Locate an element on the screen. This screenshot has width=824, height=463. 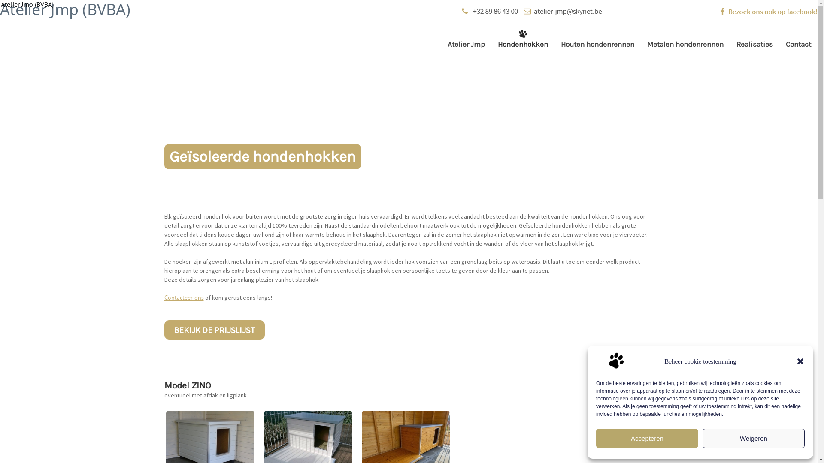
Weigeren is located at coordinates (754, 438).